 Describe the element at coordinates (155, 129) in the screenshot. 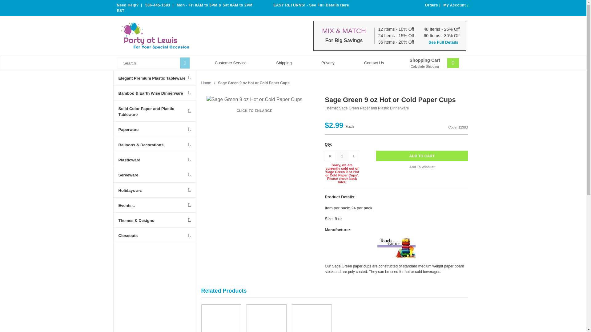

I see `Paperware` at that location.